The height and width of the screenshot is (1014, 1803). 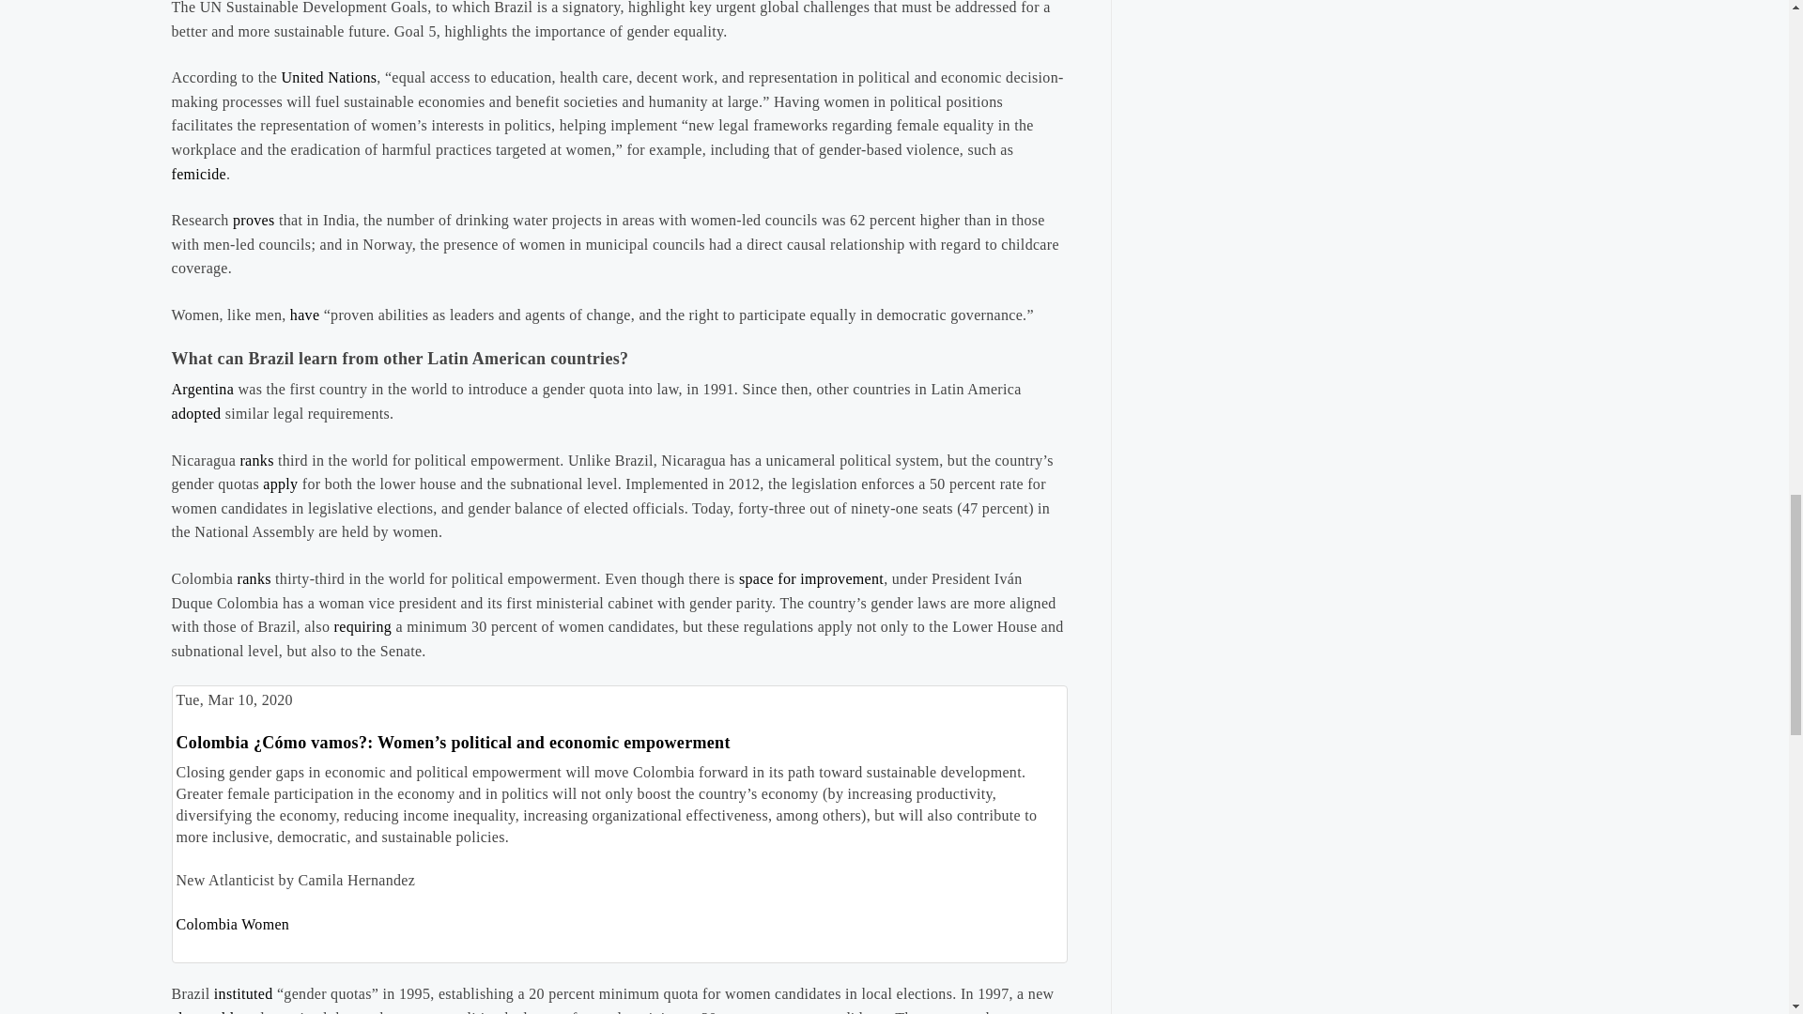 What do you see at coordinates (199, 175) in the screenshot?
I see `femicide` at bounding box center [199, 175].